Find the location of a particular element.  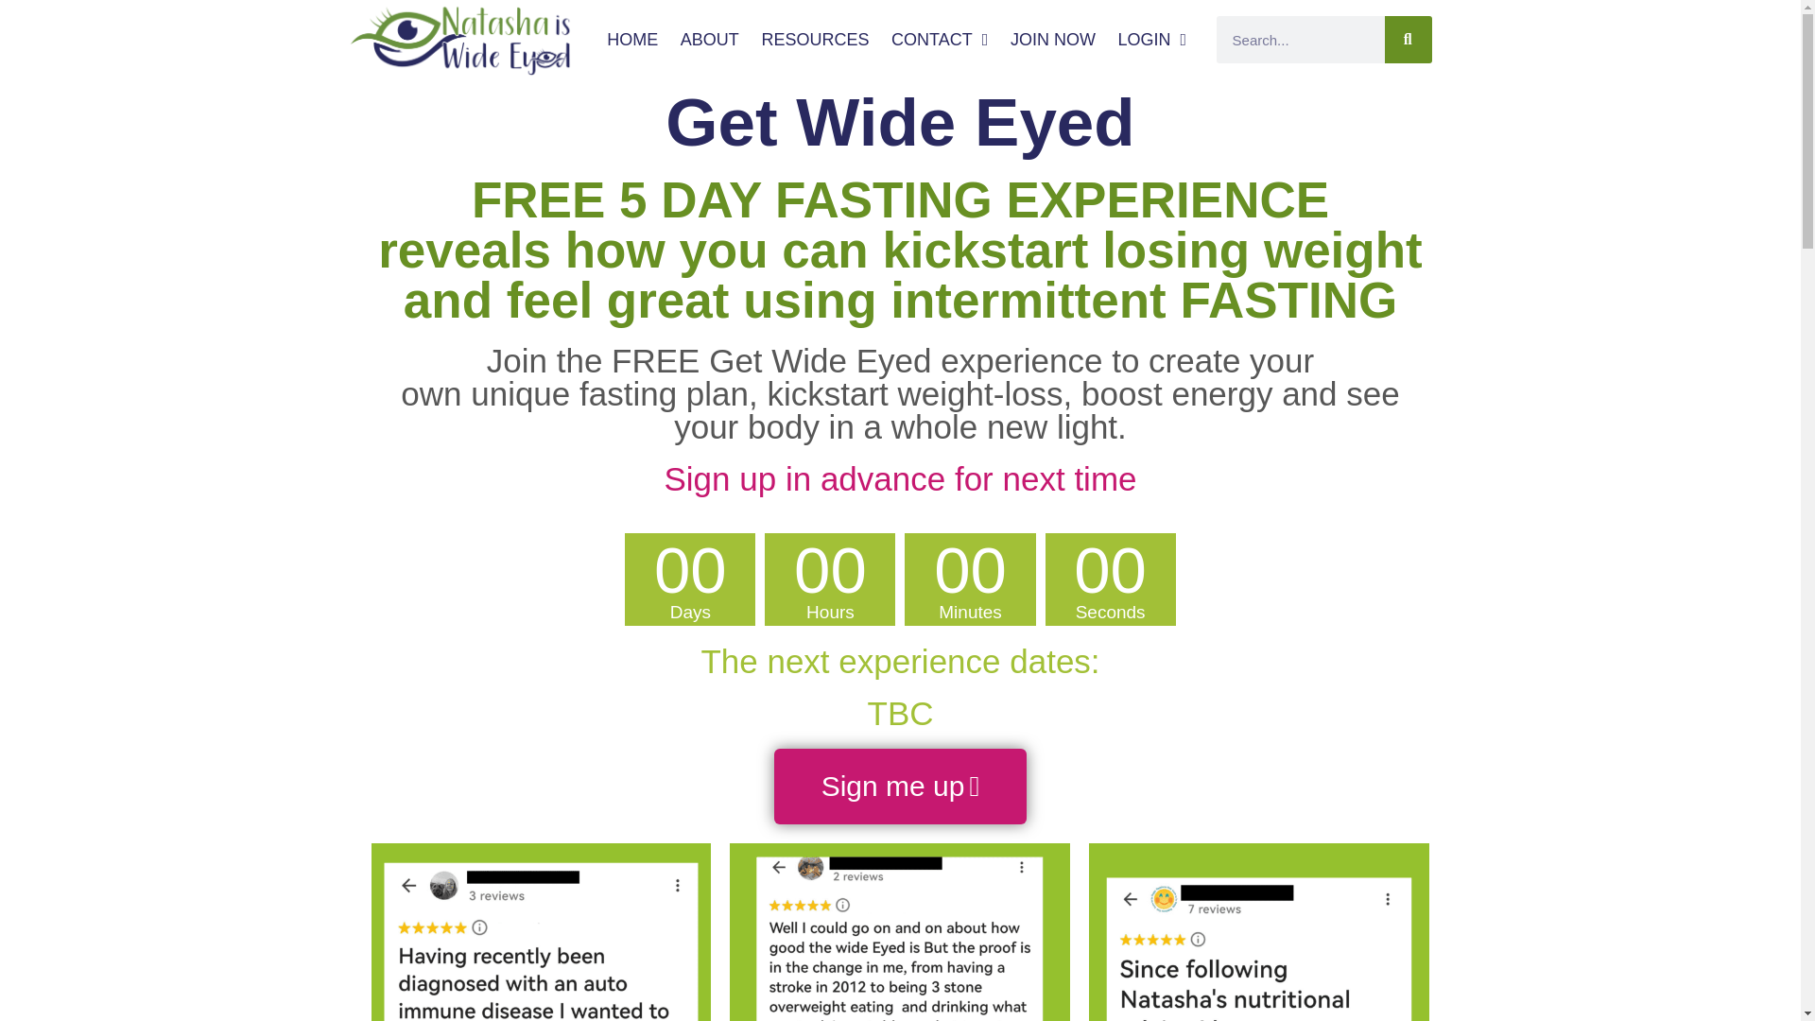

JOIN NOW is located at coordinates (1053, 40).